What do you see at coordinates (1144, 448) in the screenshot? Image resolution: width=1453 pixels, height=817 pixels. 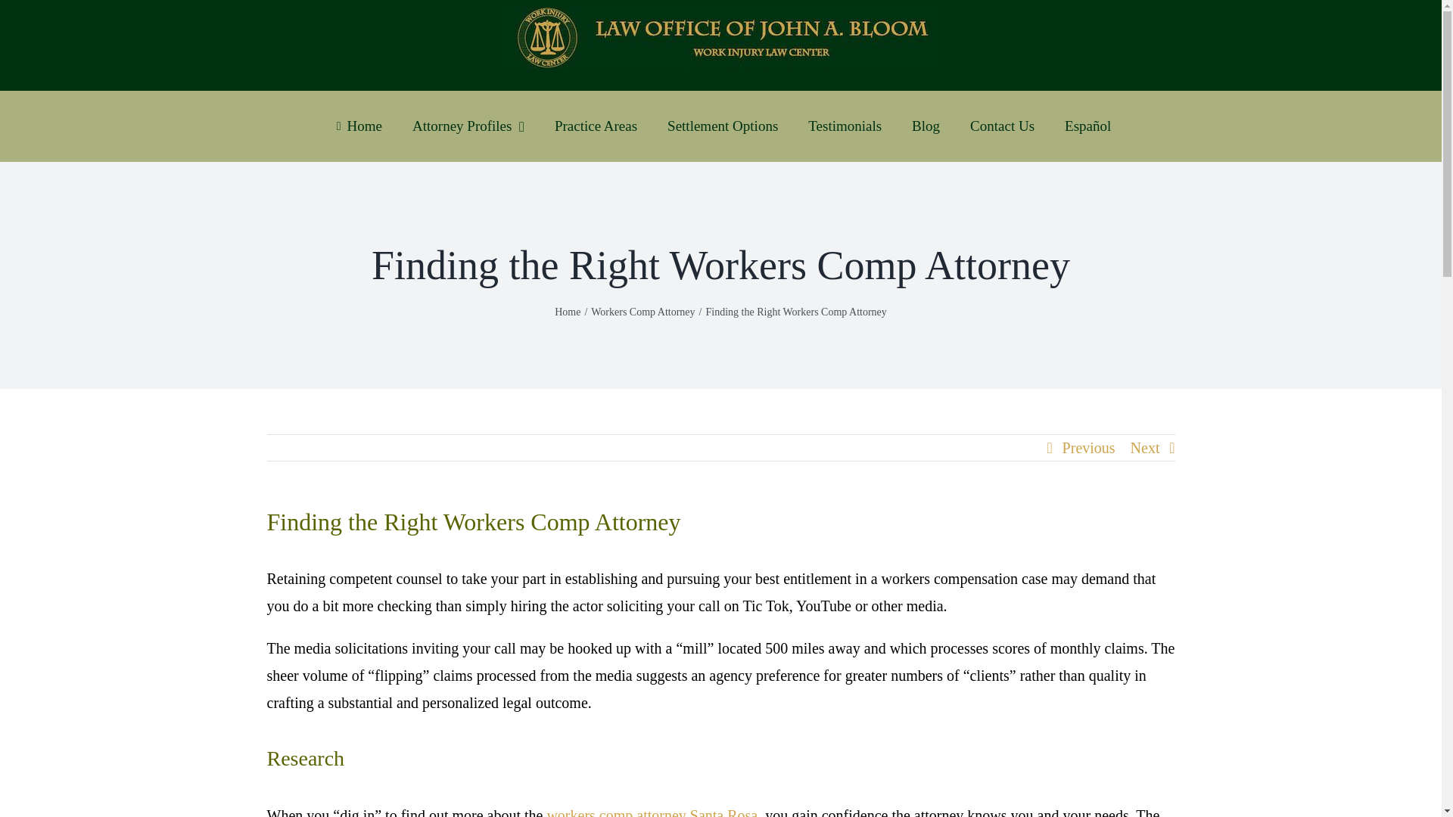 I see `Next` at bounding box center [1144, 448].